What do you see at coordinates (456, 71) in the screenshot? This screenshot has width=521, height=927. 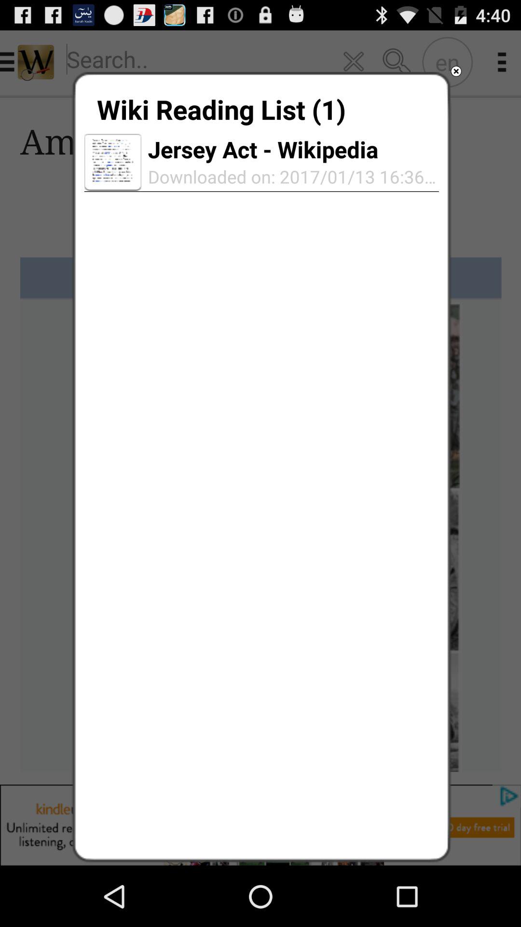 I see `launch the item next to the wiki reading list item` at bounding box center [456, 71].